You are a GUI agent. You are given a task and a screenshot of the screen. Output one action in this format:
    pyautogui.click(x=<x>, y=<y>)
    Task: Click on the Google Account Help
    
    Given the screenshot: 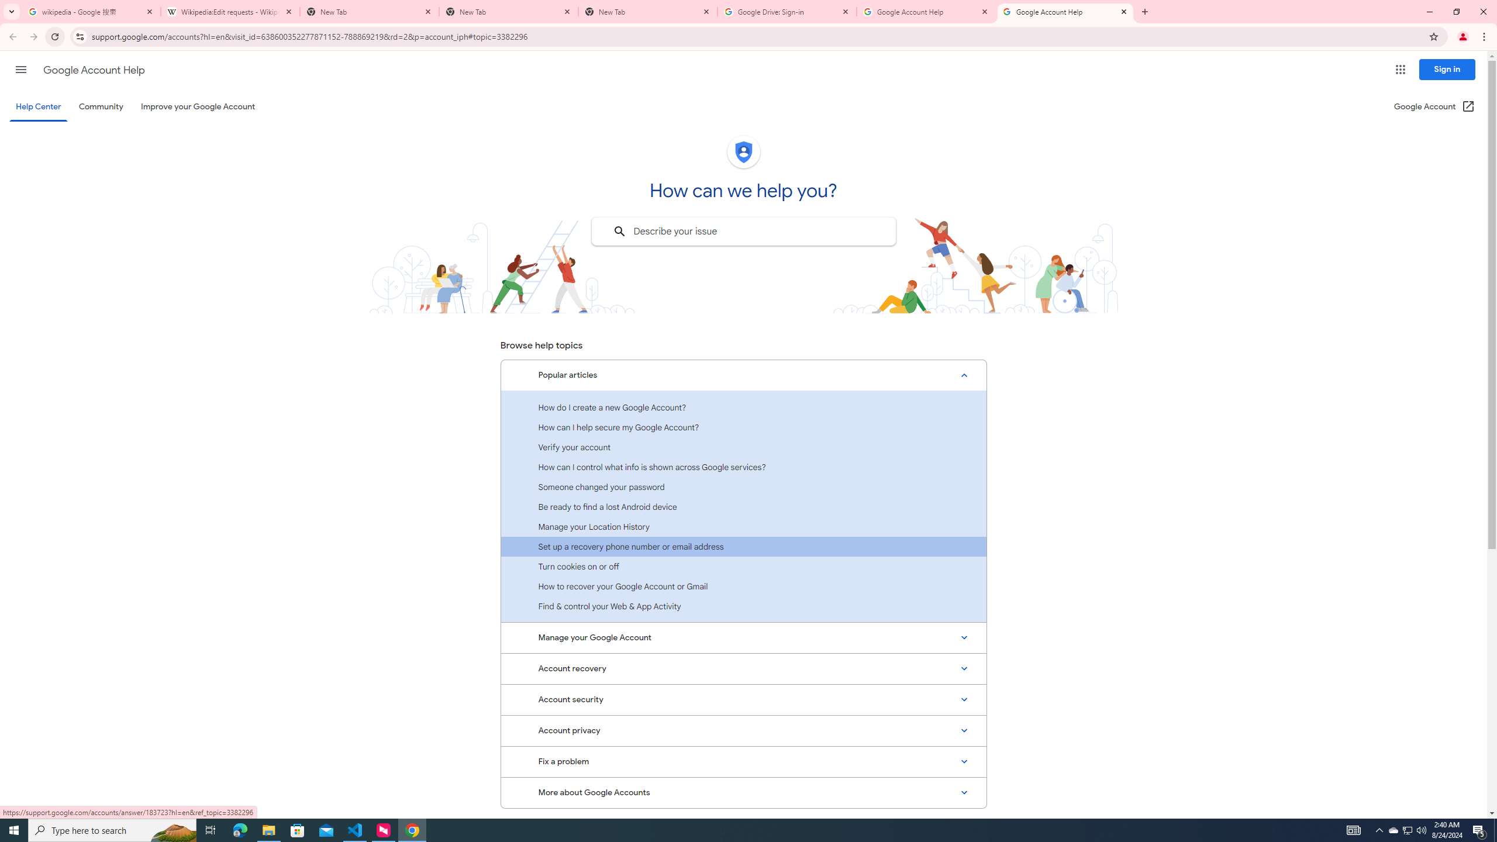 What is the action you would take?
    pyautogui.click(x=1065, y=12)
    